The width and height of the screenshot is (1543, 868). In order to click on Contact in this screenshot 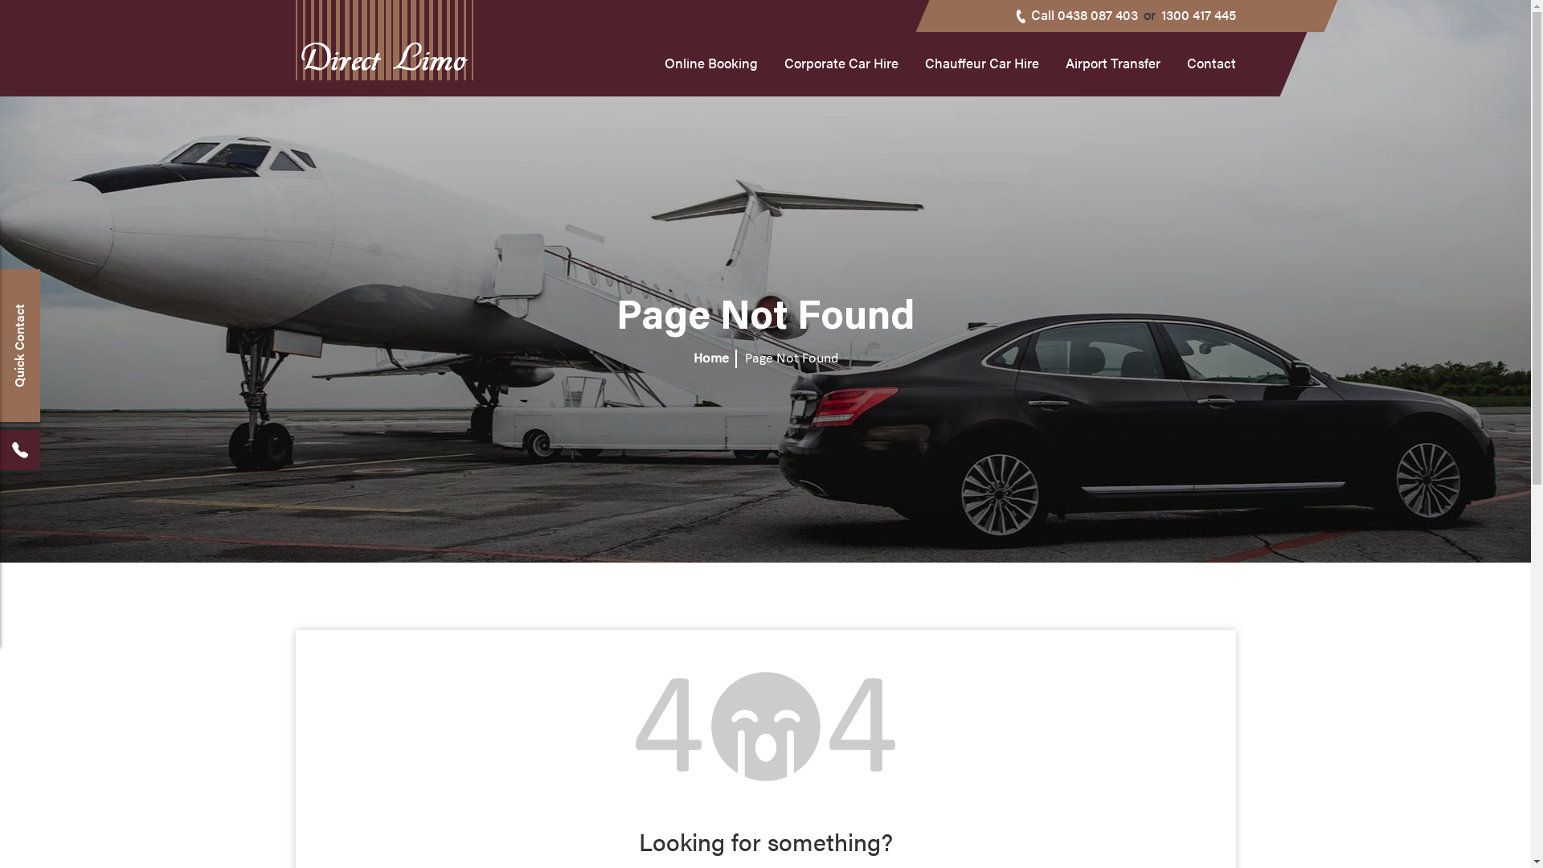, I will do `click(1210, 69)`.